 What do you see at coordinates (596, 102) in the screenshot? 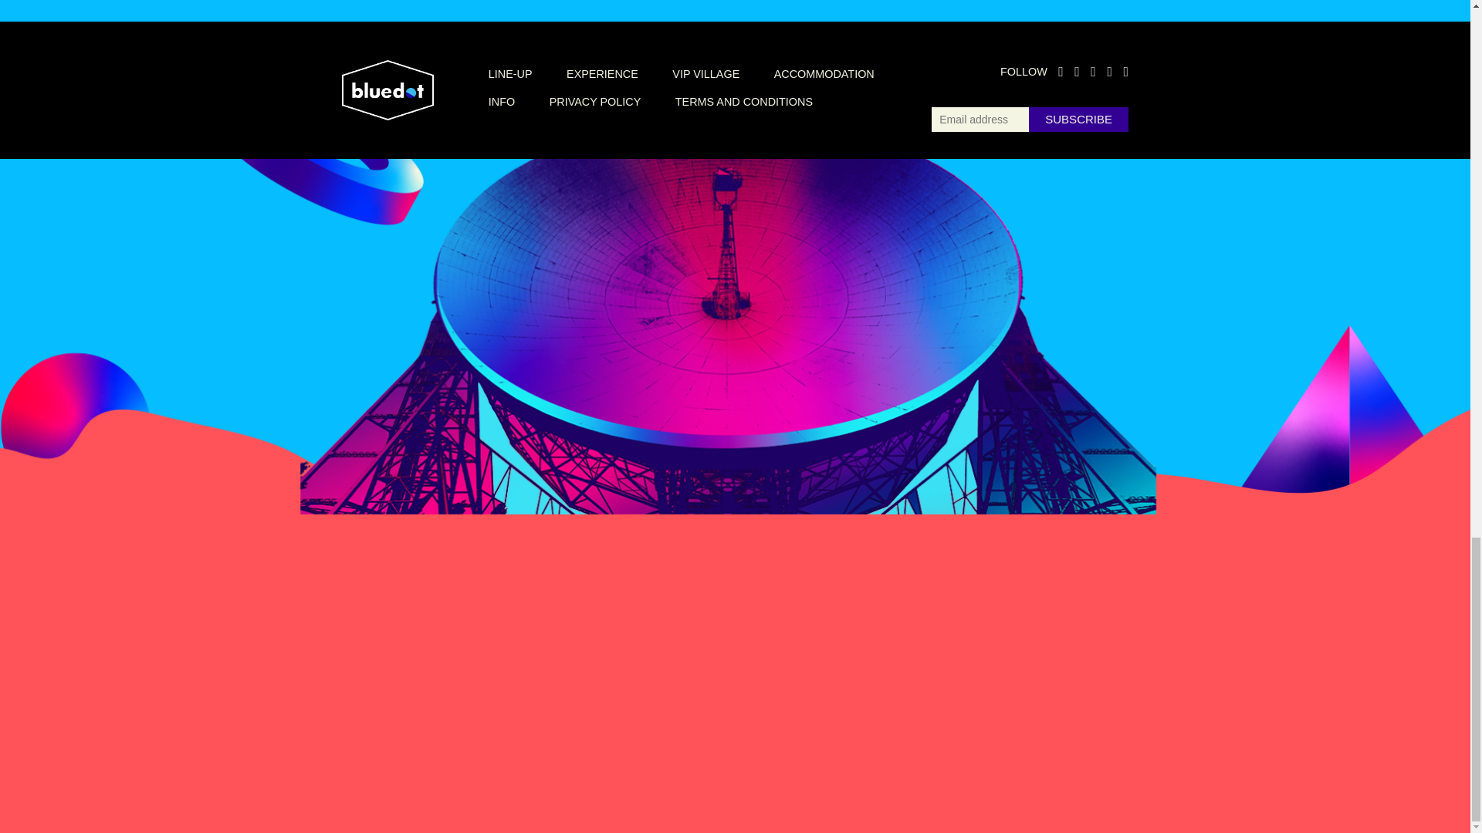
I see `PRIVACY POLICY` at bounding box center [596, 102].